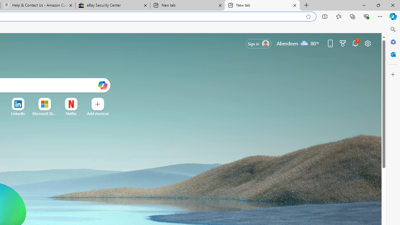 This screenshot has height=225, width=400. I want to click on eBay Security Center, so click(112, 6).